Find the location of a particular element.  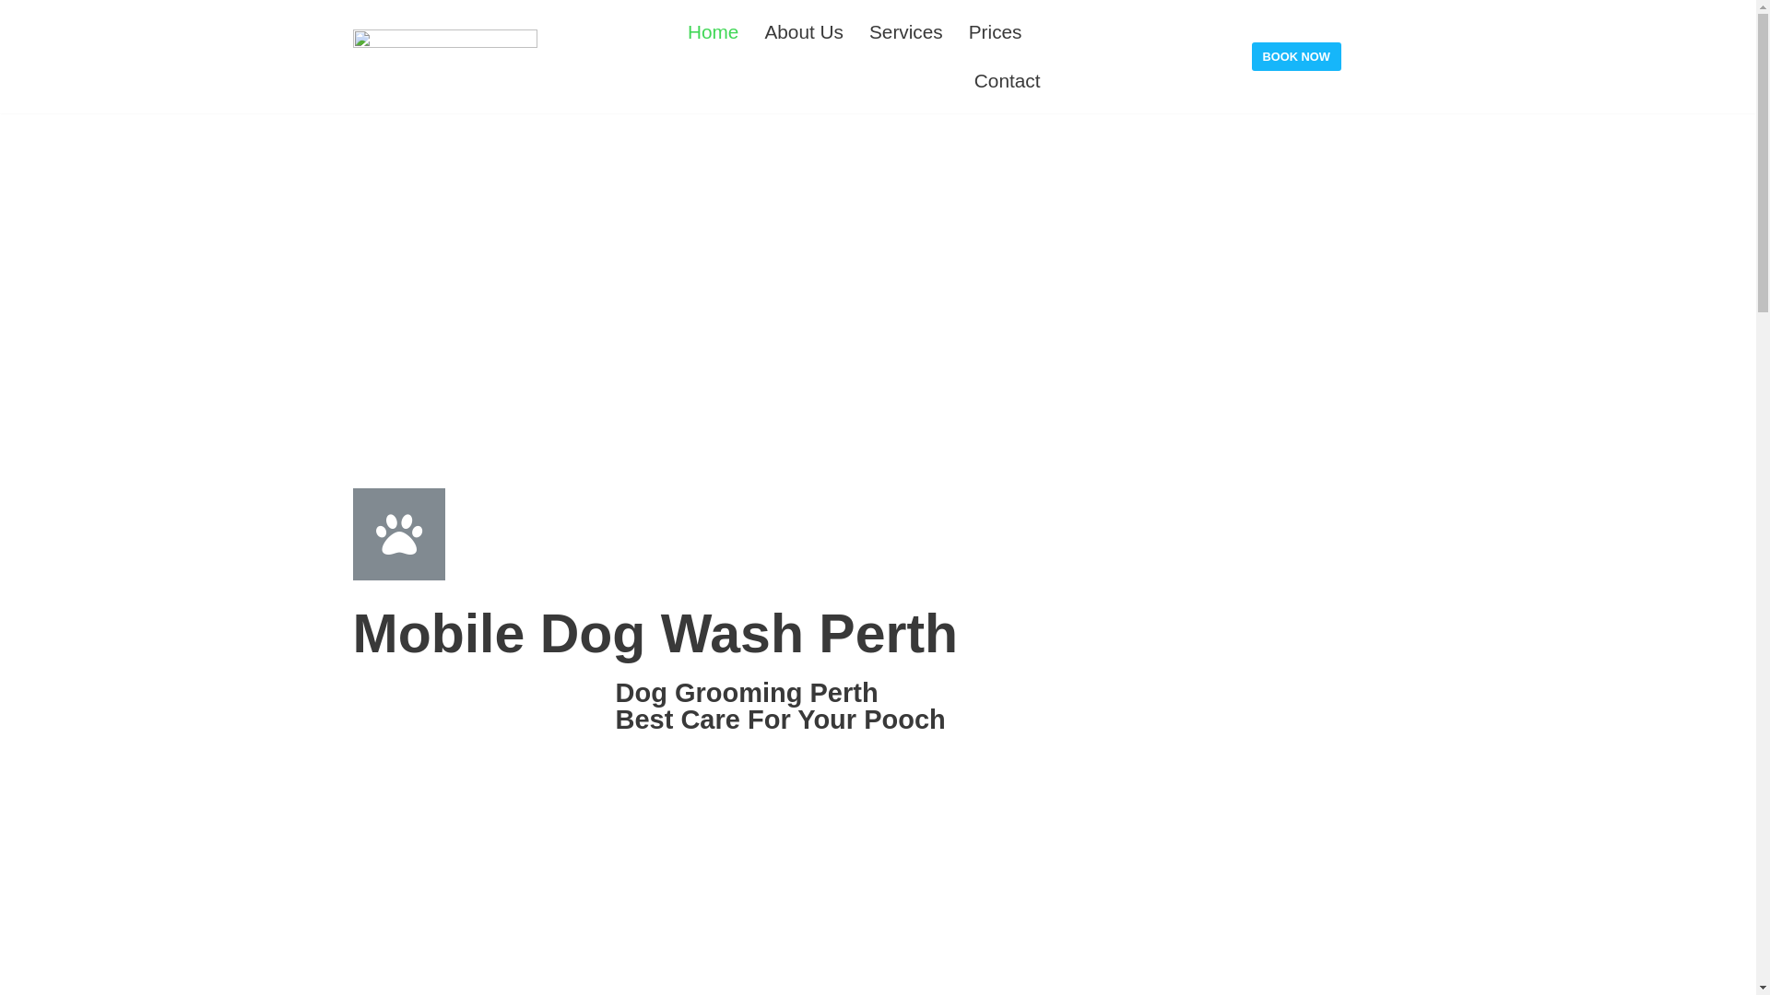

Services is located at coordinates (906, 31).